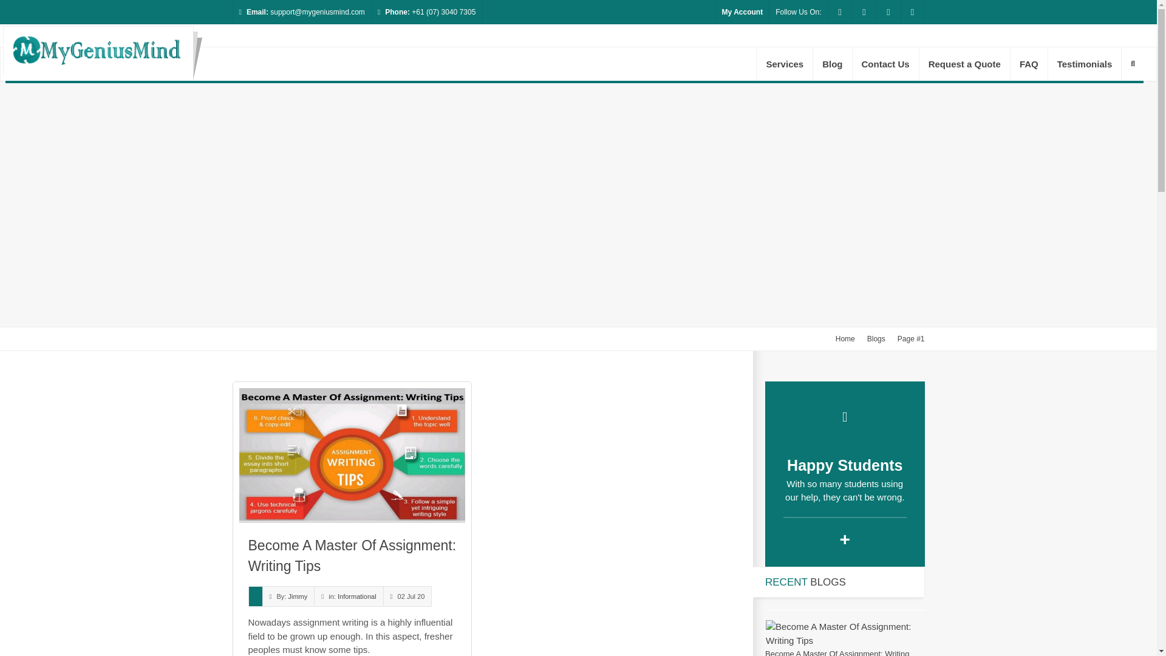 This screenshot has width=1166, height=656. What do you see at coordinates (785, 63) in the screenshot?
I see `Writing Services` at bounding box center [785, 63].